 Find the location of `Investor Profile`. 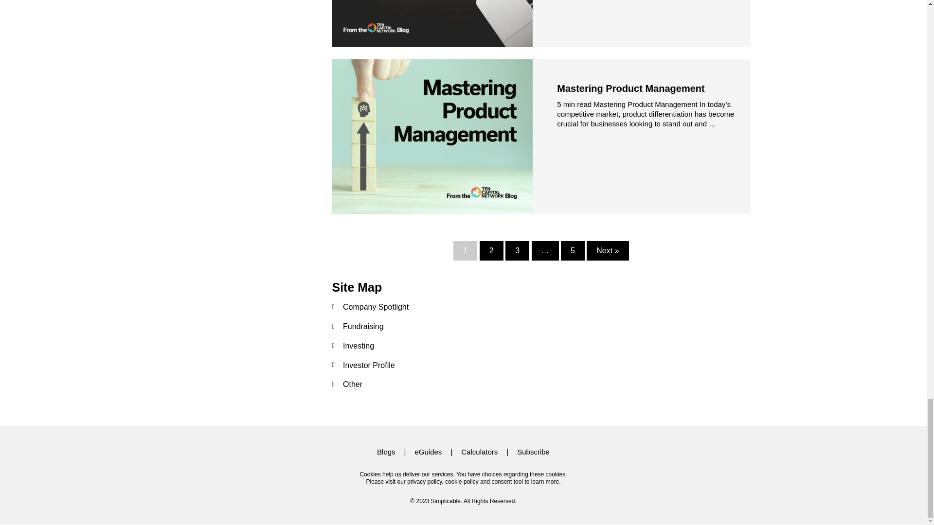

Investor Profile is located at coordinates (540, 365).